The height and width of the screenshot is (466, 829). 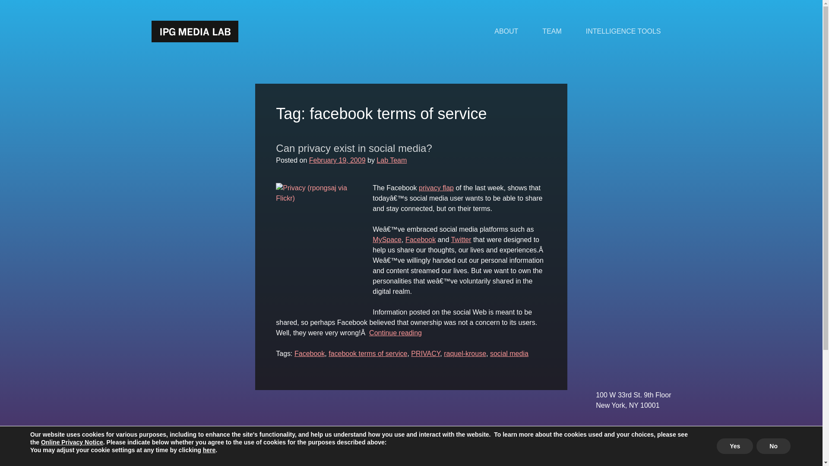 I want to click on Facebook, so click(x=309, y=354).